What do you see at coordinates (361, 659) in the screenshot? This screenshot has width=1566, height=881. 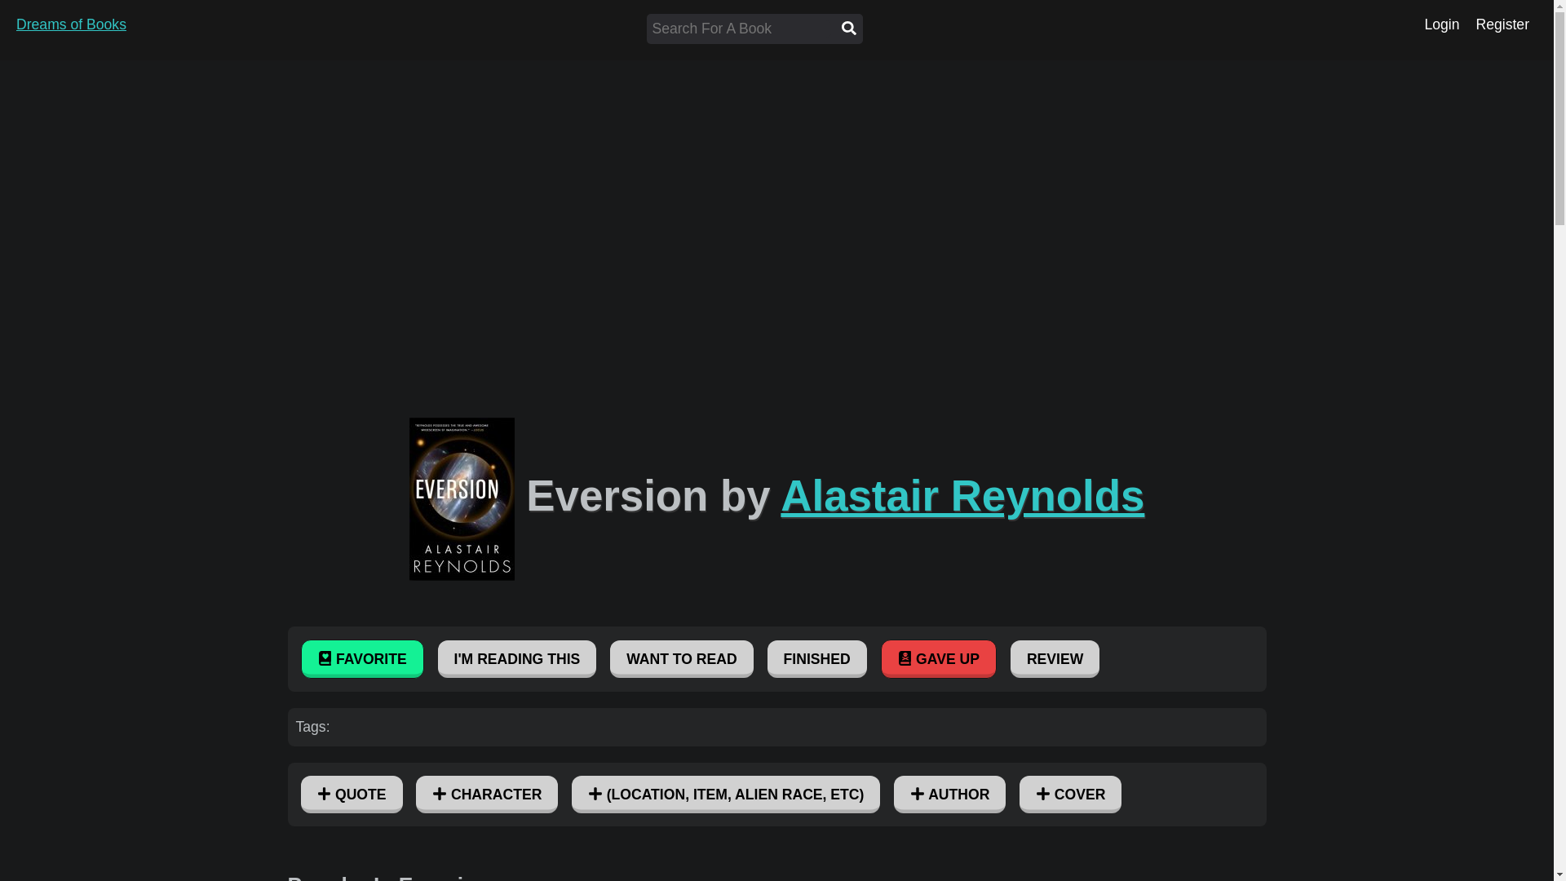 I see `FAVORITE` at bounding box center [361, 659].